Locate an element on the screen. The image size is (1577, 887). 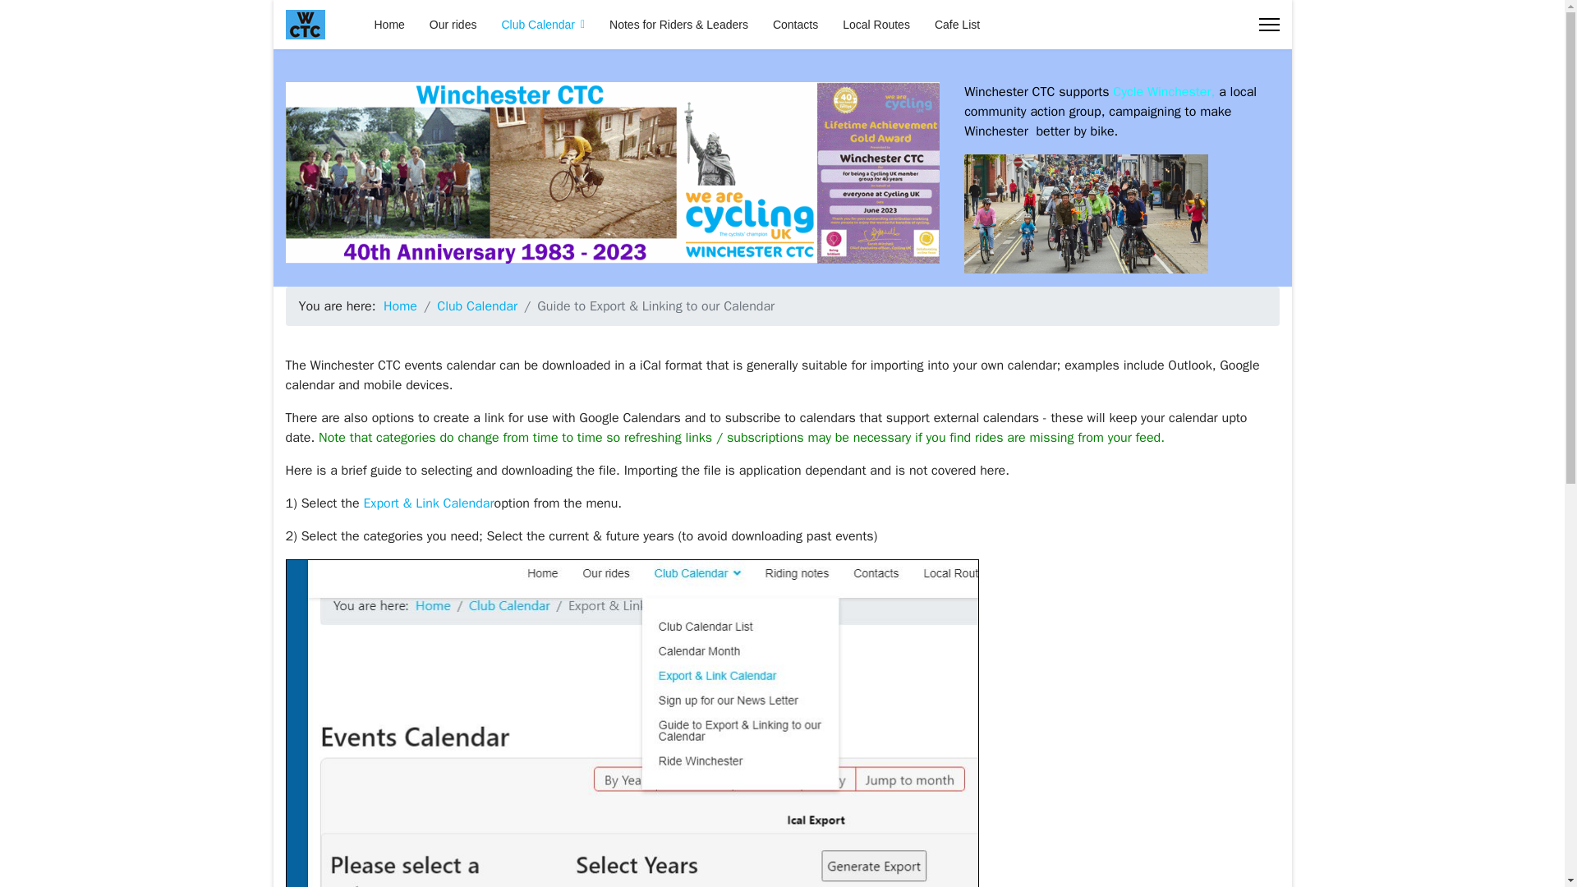
Local Routes is located at coordinates (876, 25).